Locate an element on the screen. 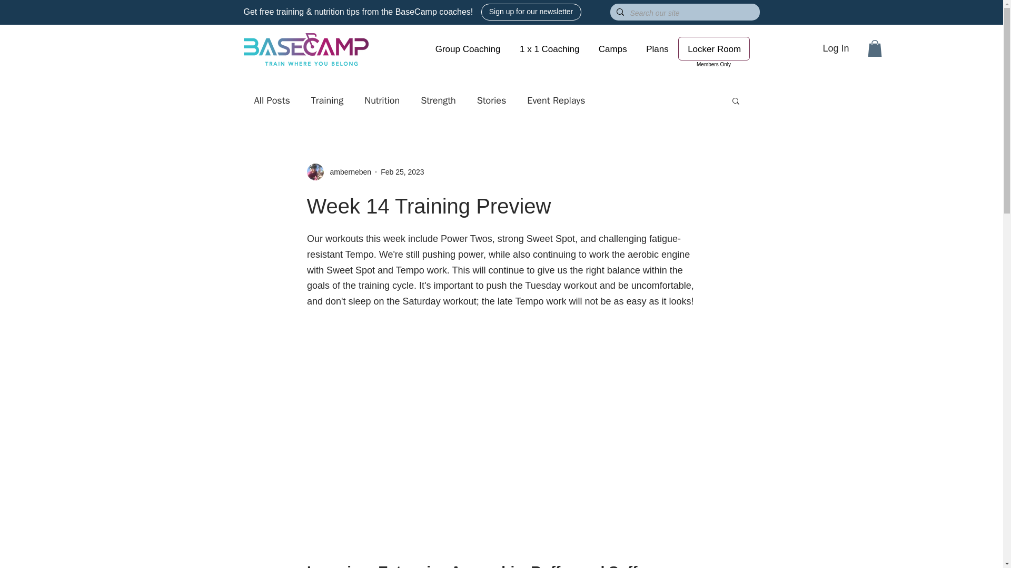 Image resolution: width=1011 pixels, height=568 pixels. Feb 25, 2023 is located at coordinates (402, 171).